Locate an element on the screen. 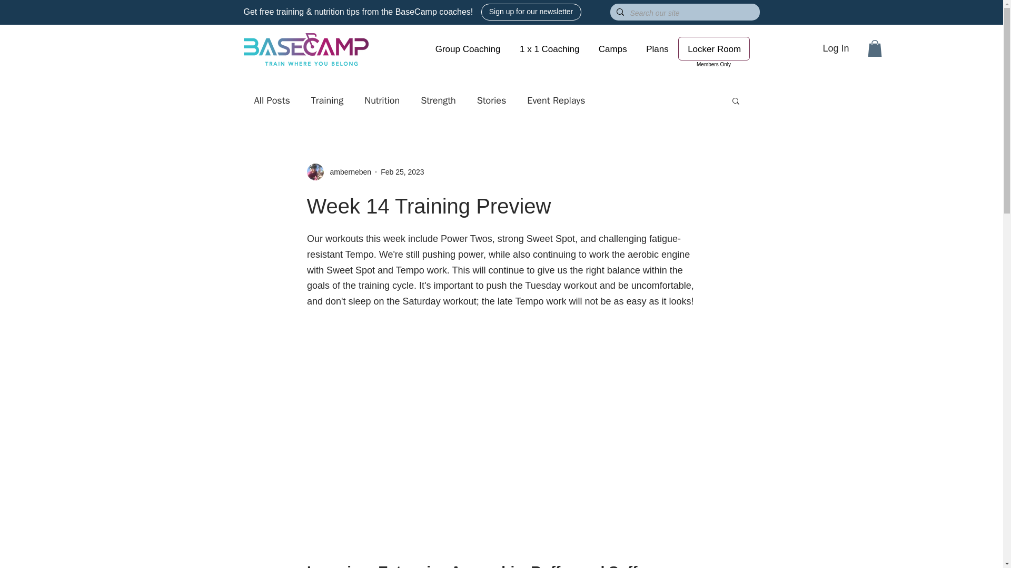 Image resolution: width=1011 pixels, height=568 pixels. Feb 25, 2023 is located at coordinates (402, 171).